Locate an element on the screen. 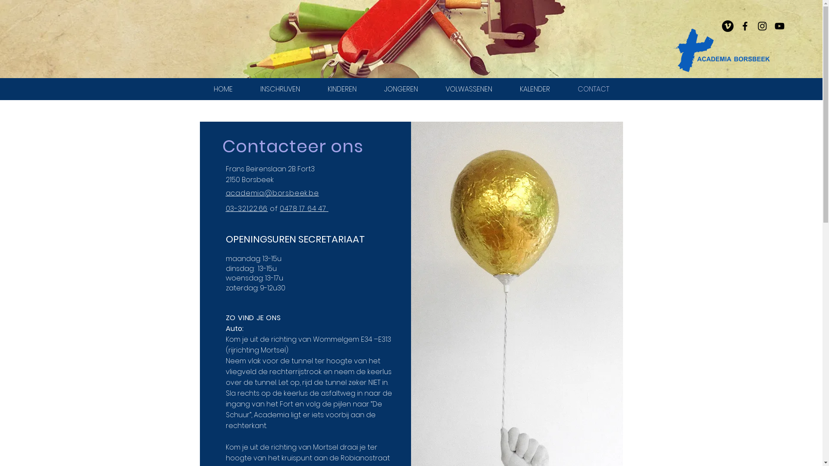 The width and height of the screenshot is (829, 466). HOME is located at coordinates (223, 89).